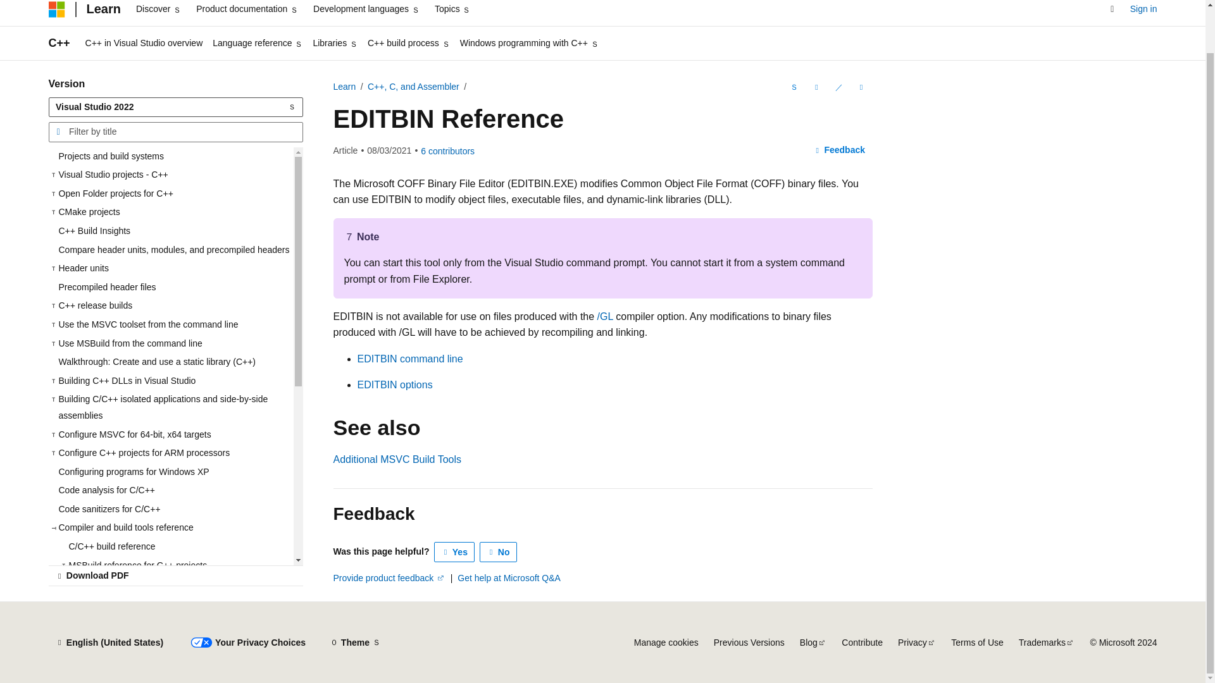 Image resolution: width=1215 pixels, height=683 pixels. I want to click on Sign in, so click(1143, 9).